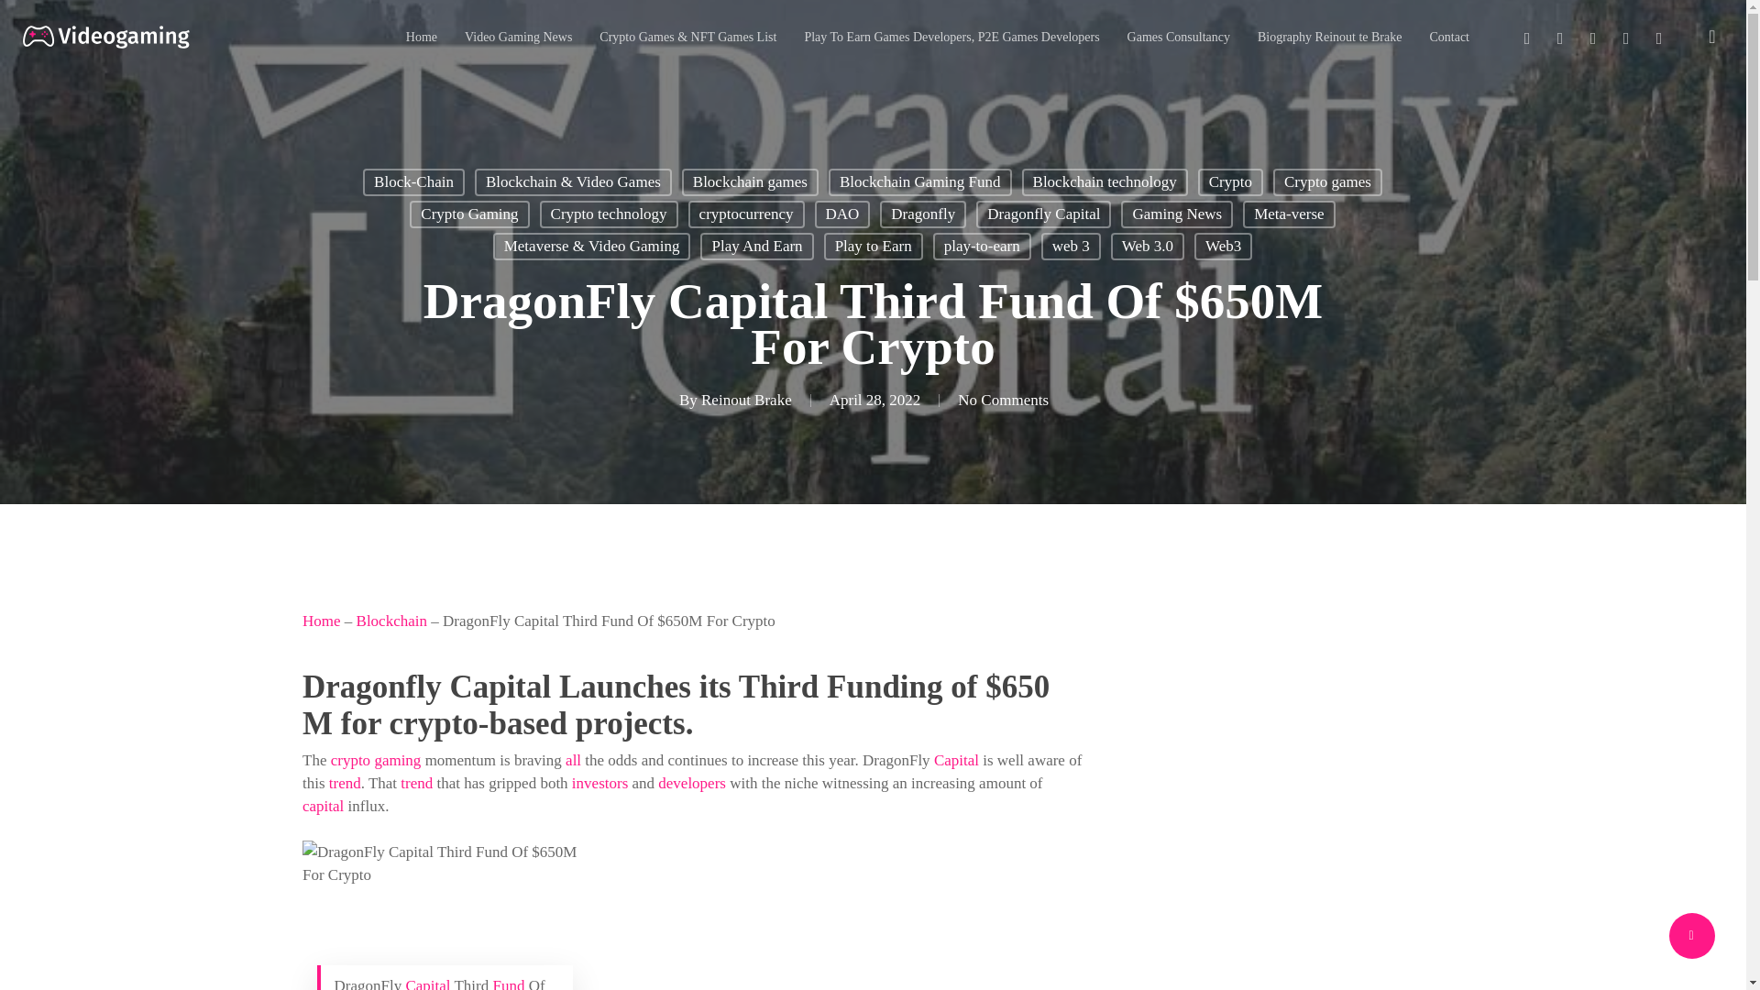 This screenshot has width=1760, height=990. What do you see at coordinates (1105, 181) in the screenshot?
I see `Blockchain technology` at bounding box center [1105, 181].